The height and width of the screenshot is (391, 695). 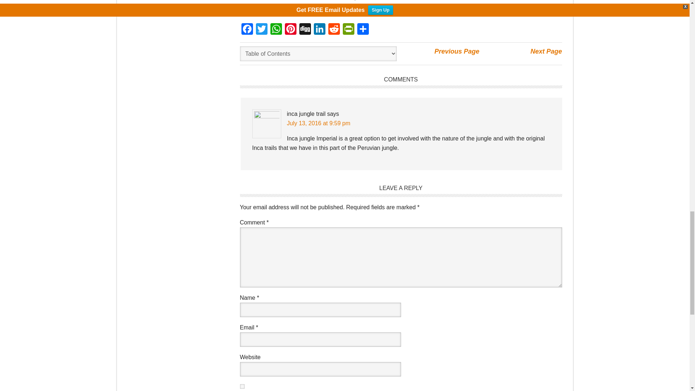 I want to click on Share, so click(x=362, y=30).